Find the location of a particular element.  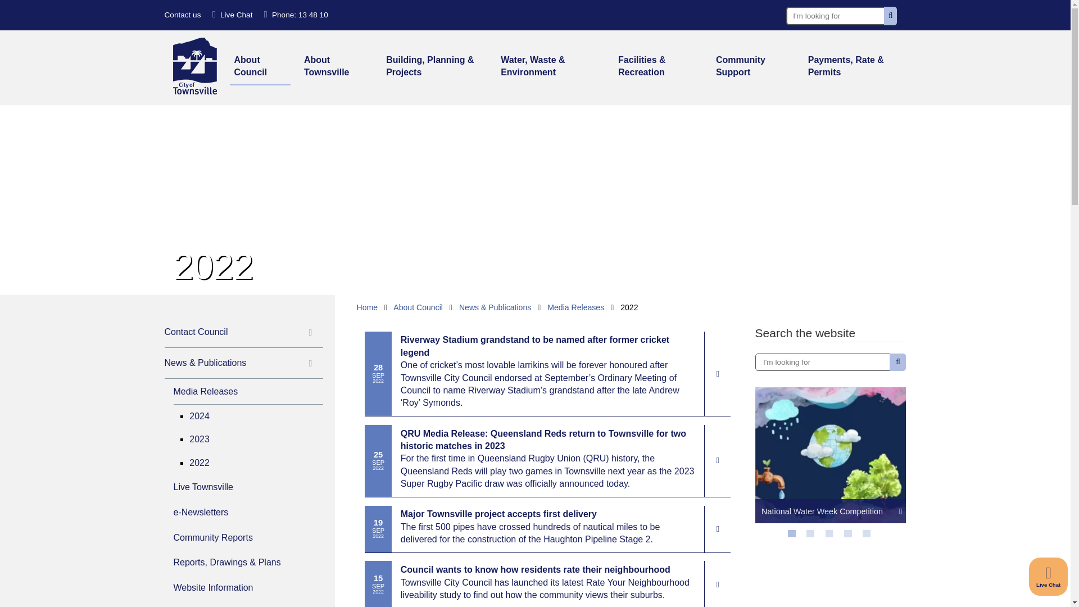

Chat with a Townsville City Council representative. is located at coordinates (233, 15).